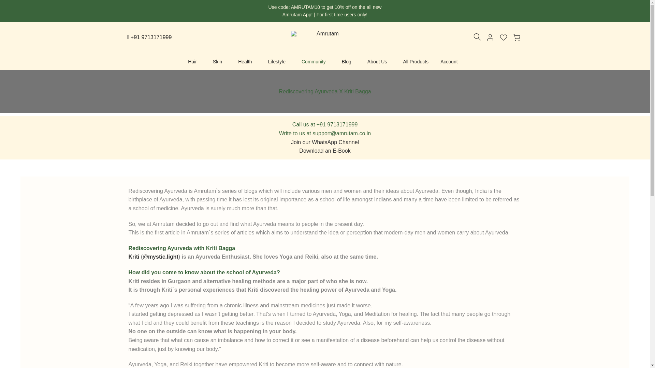  What do you see at coordinates (348, 61) in the screenshot?
I see `Blog` at bounding box center [348, 61].